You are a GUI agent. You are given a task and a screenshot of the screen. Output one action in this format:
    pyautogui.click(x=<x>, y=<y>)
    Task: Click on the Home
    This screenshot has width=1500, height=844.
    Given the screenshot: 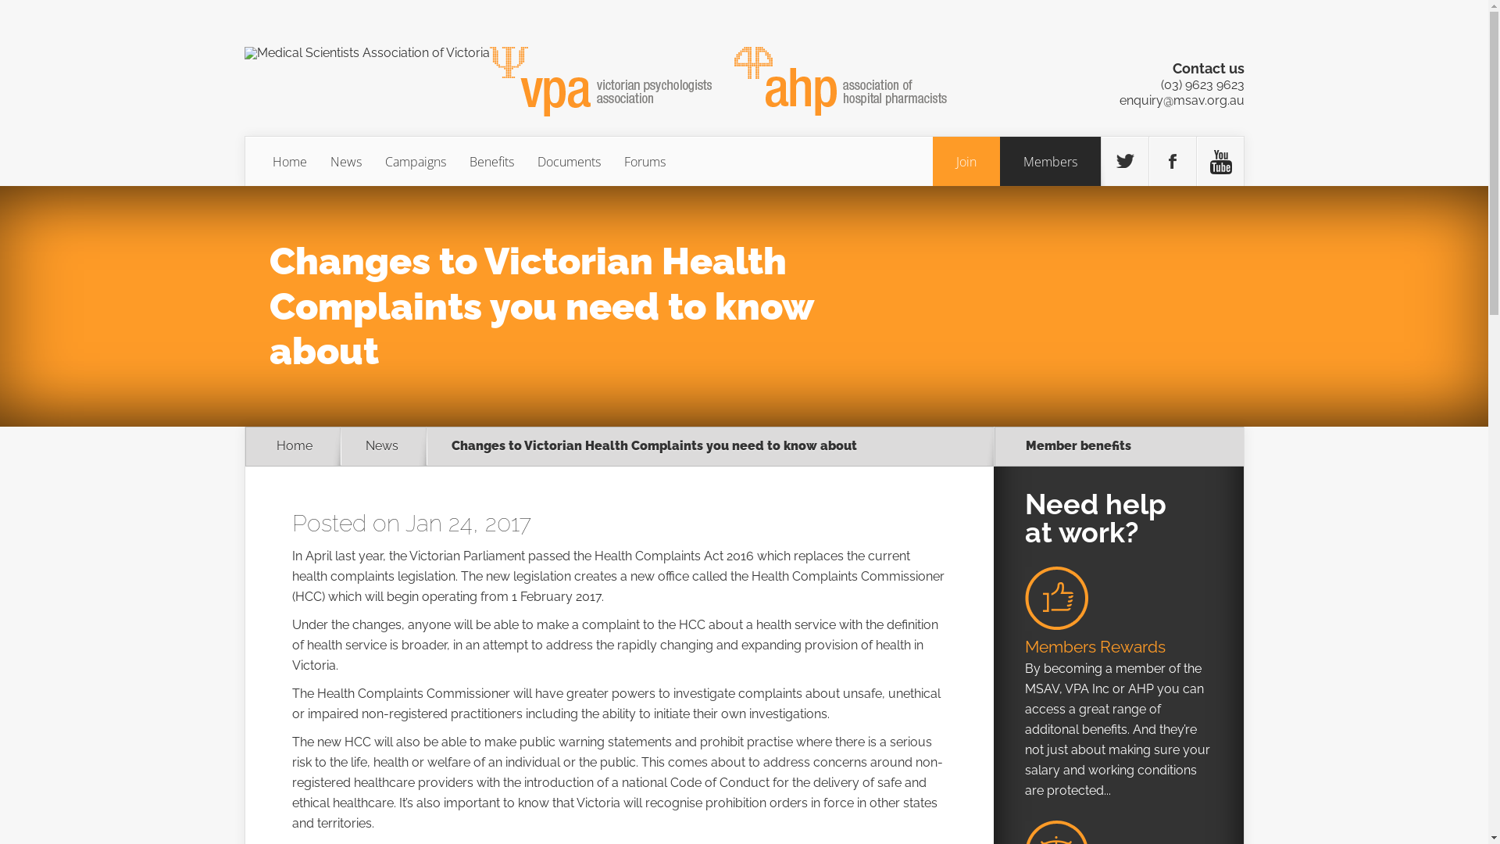 What is the action you would take?
    pyautogui.click(x=295, y=446)
    